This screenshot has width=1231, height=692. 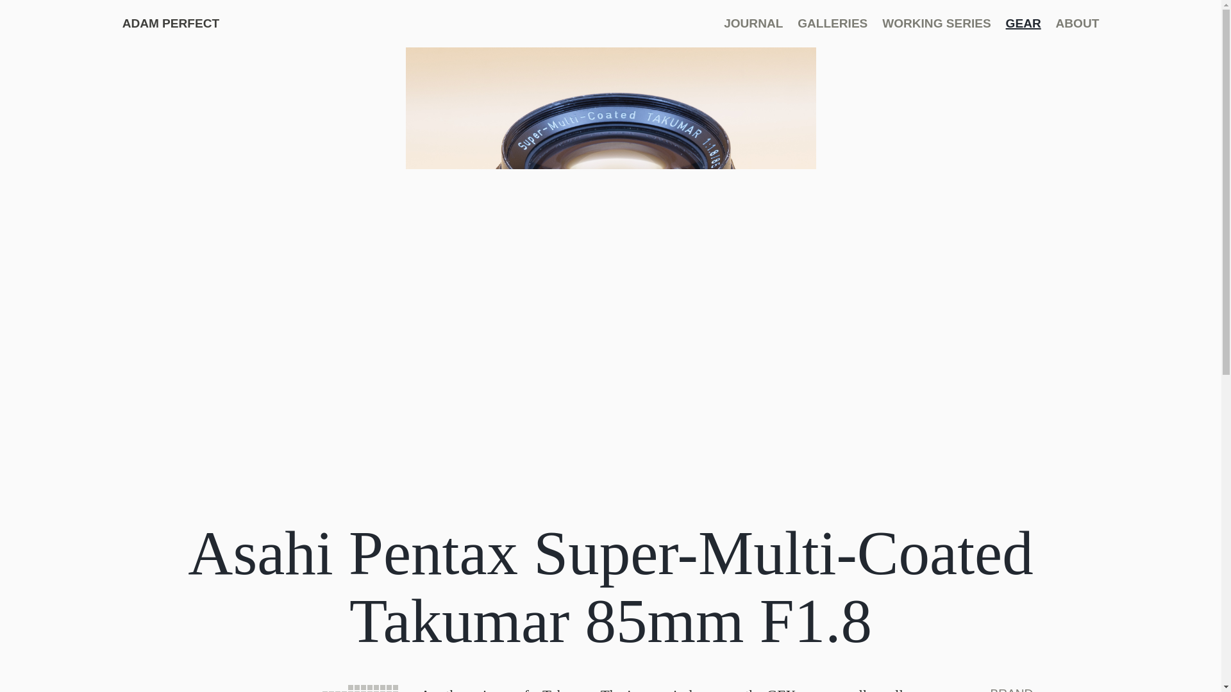 What do you see at coordinates (753, 23) in the screenshot?
I see `JOURNAL` at bounding box center [753, 23].